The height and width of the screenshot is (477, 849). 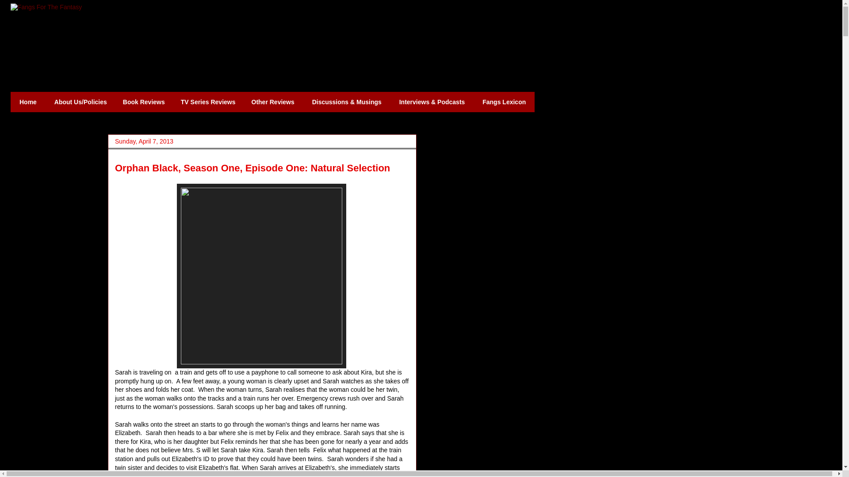 What do you see at coordinates (504, 102) in the screenshot?
I see `Fangs Lexicon` at bounding box center [504, 102].